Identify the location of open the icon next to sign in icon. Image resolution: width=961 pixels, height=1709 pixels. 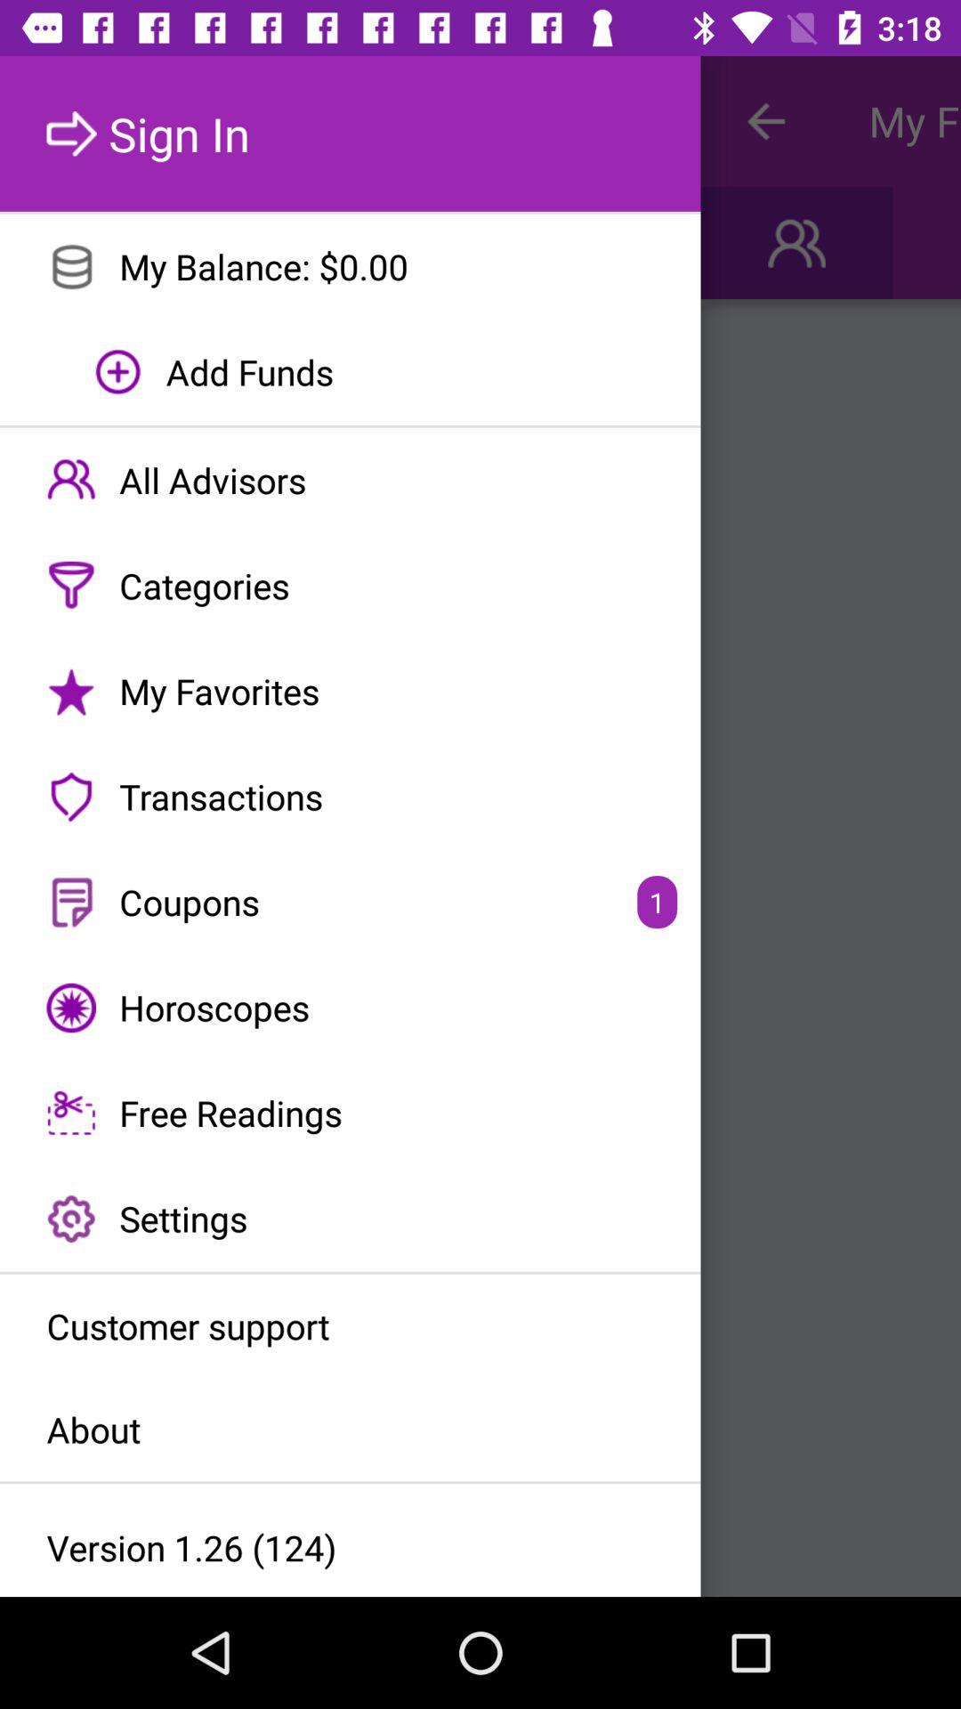
(765, 121).